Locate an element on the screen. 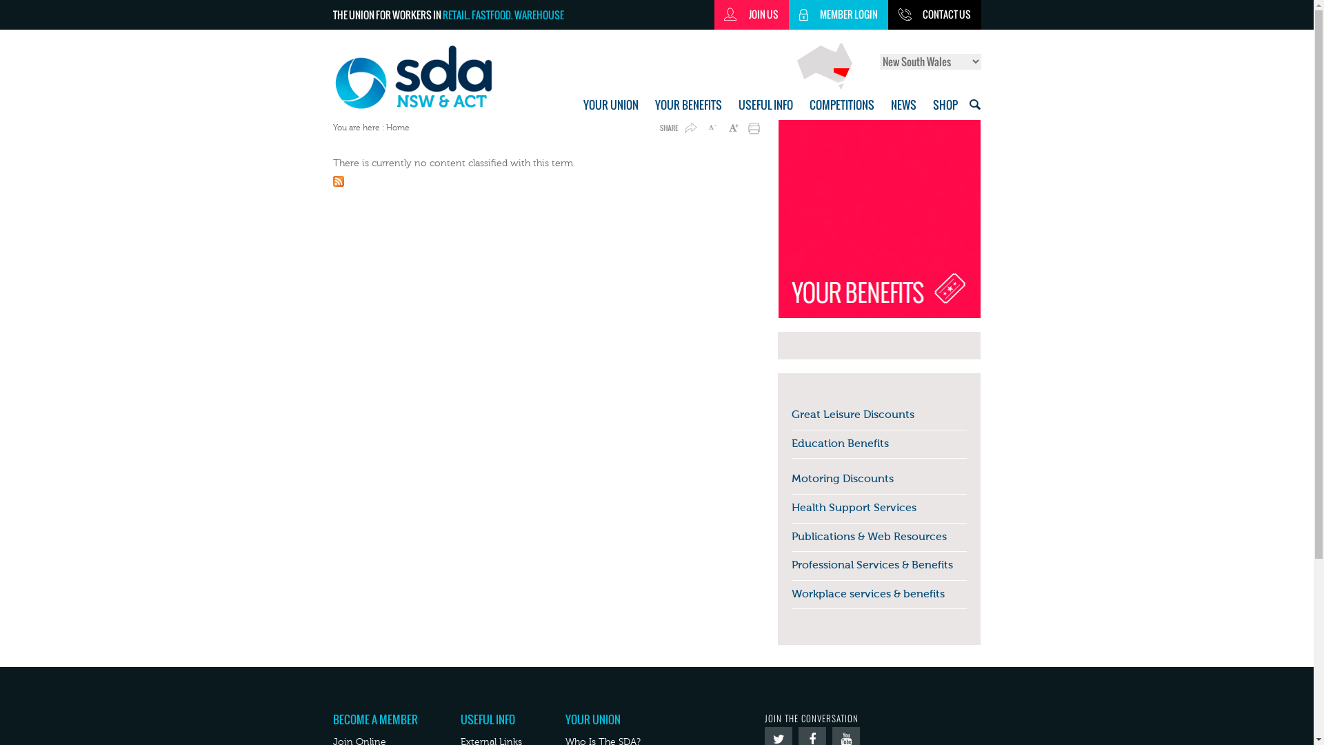 The image size is (1324, 745). Print is located at coordinates (752, 128).